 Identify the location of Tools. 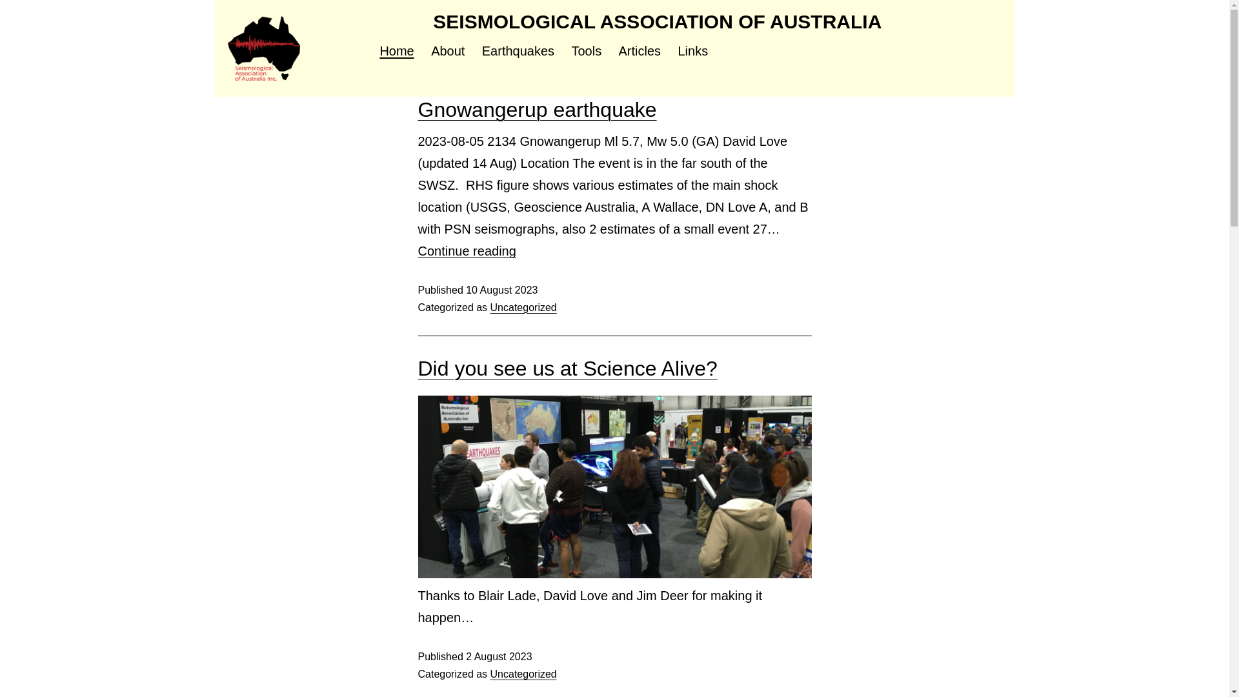
(586, 52).